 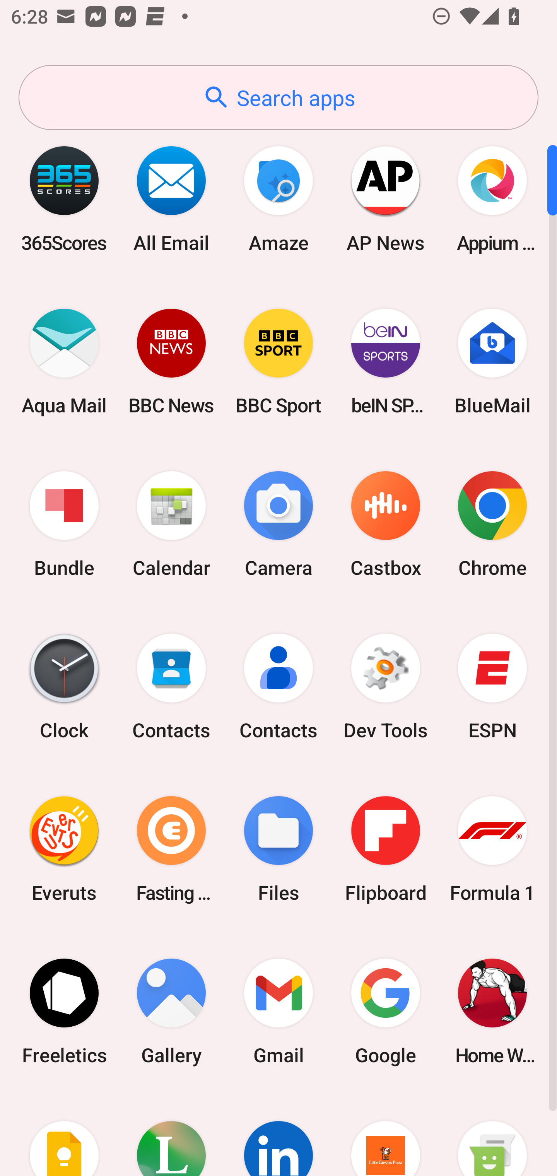 I want to click on AP News, so click(x=385, y=199).